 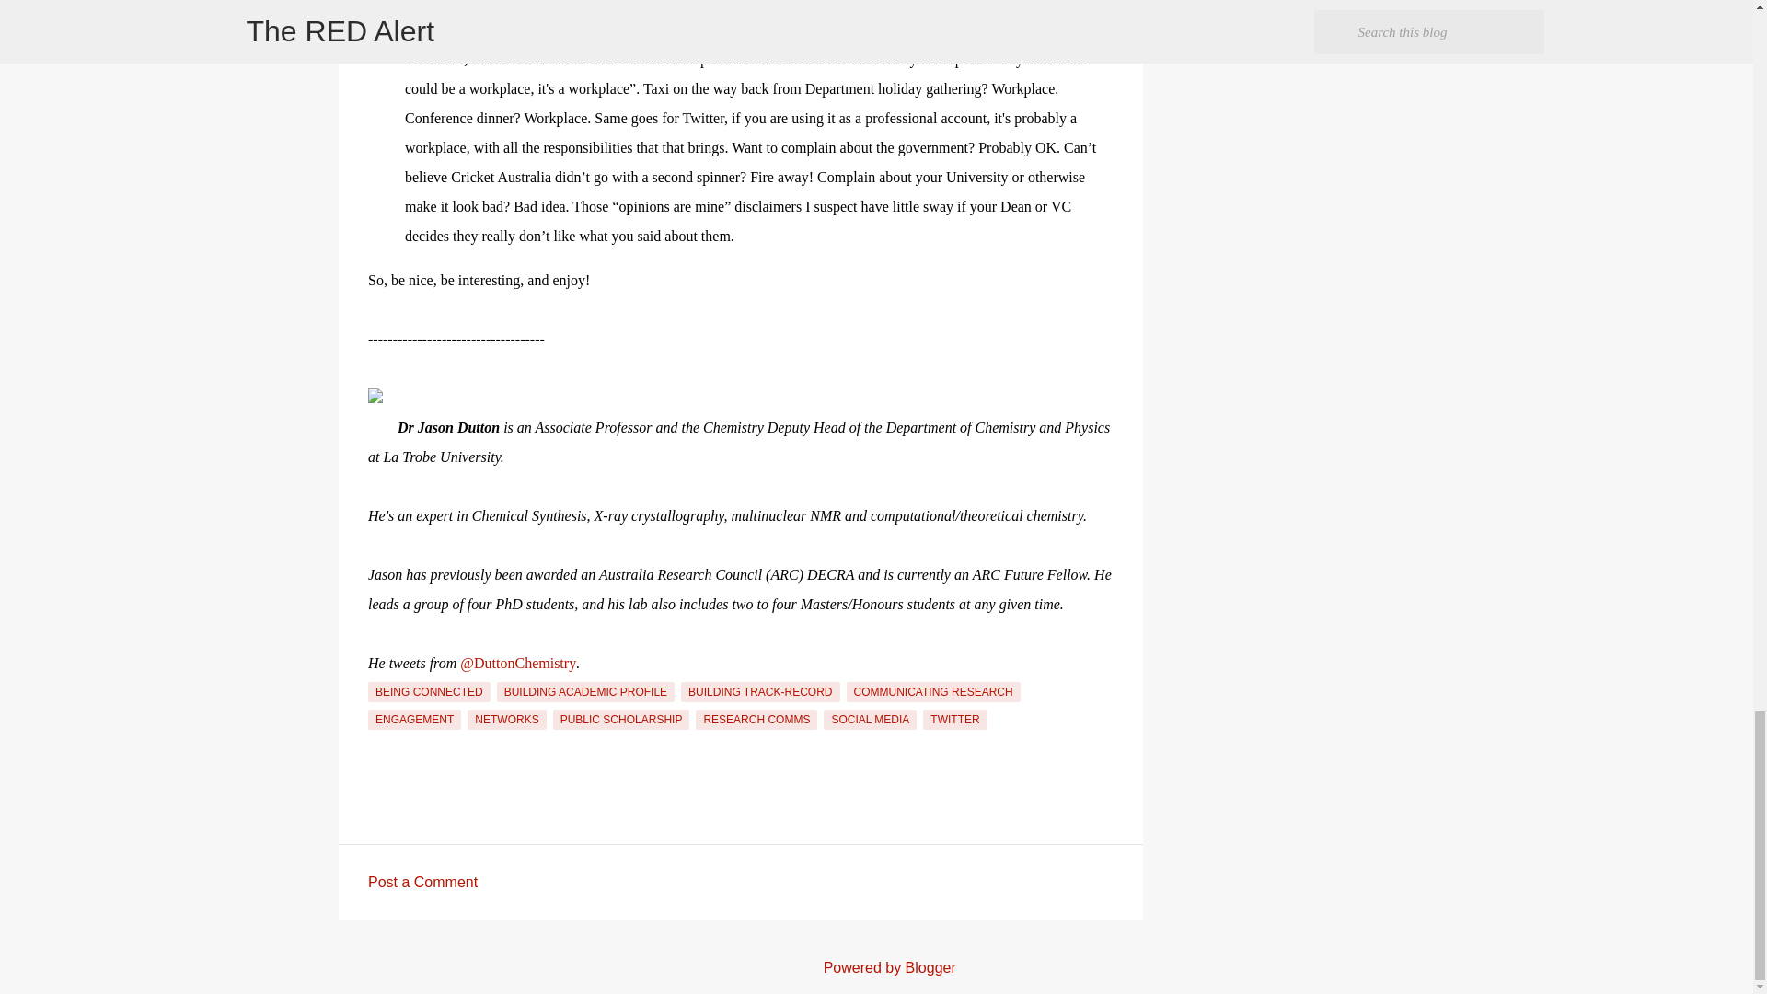 What do you see at coordinates (953, 720) in the screenshot?
I see `TWITTER` at bounding box center [953, 720].